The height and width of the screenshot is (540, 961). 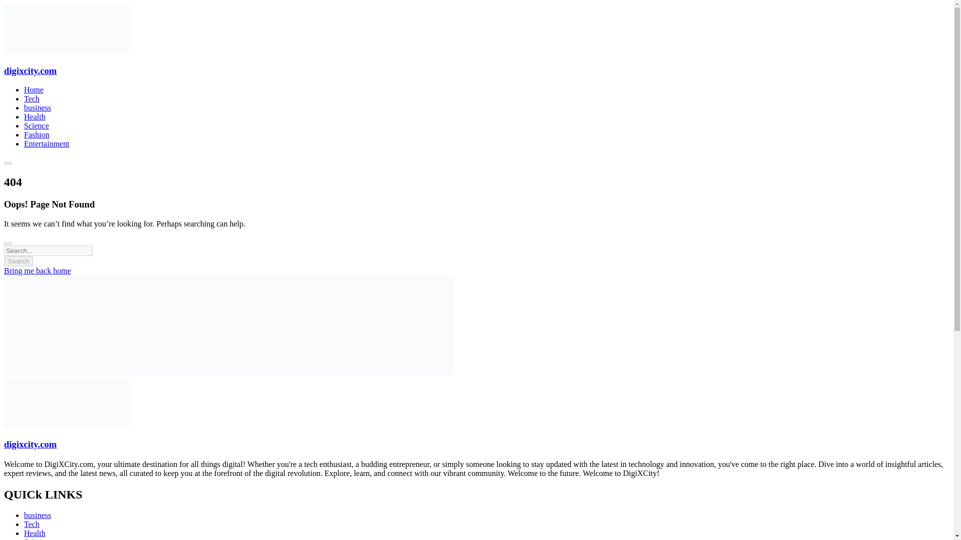 I want to click on business, so click(x=37, y=515).